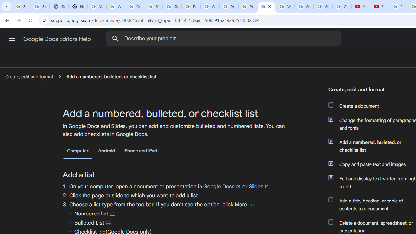 The image size is (416, 234). Describe the element at coordinates (78, 151) in the screenshot. I see `Computer` at that location.